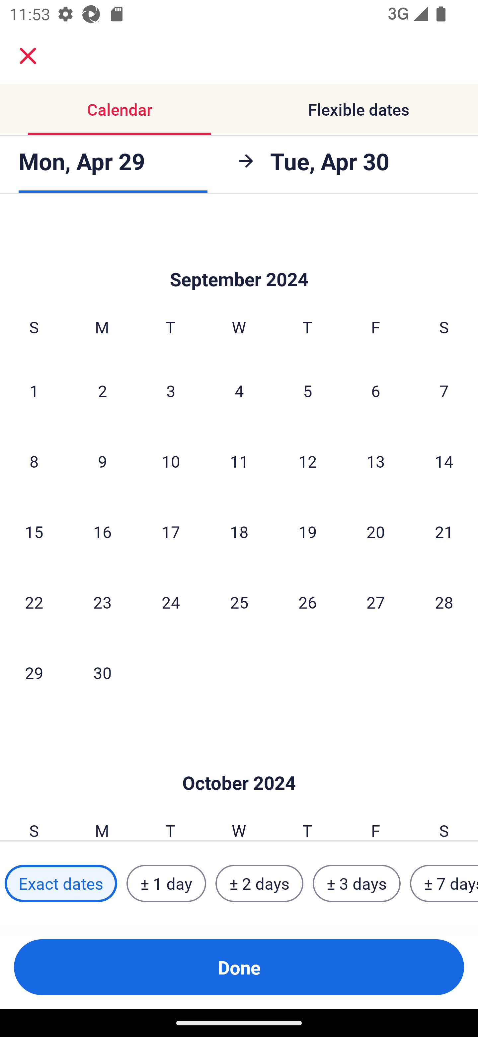 The height and width of the screenshot is (1037, 478). I want to click on 7 Saturday, September 7, 2024, so click(444, 391).